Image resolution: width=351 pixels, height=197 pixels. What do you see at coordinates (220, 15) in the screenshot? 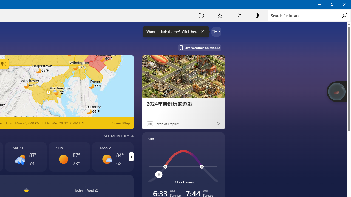
I see `Add to Favorites` at bounding box center [220, 15].